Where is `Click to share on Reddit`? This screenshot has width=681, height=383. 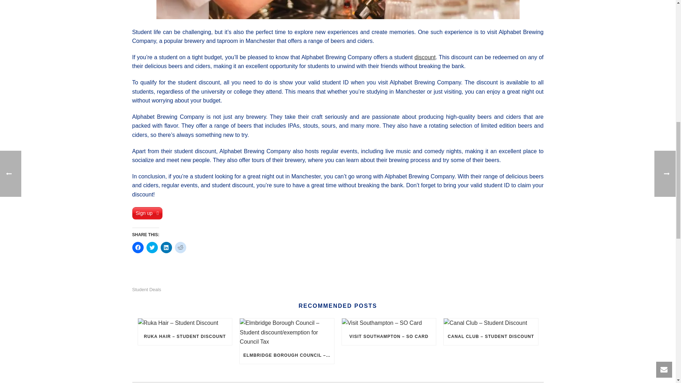
Click to share on Reddit is located at coordinates (180, 247).